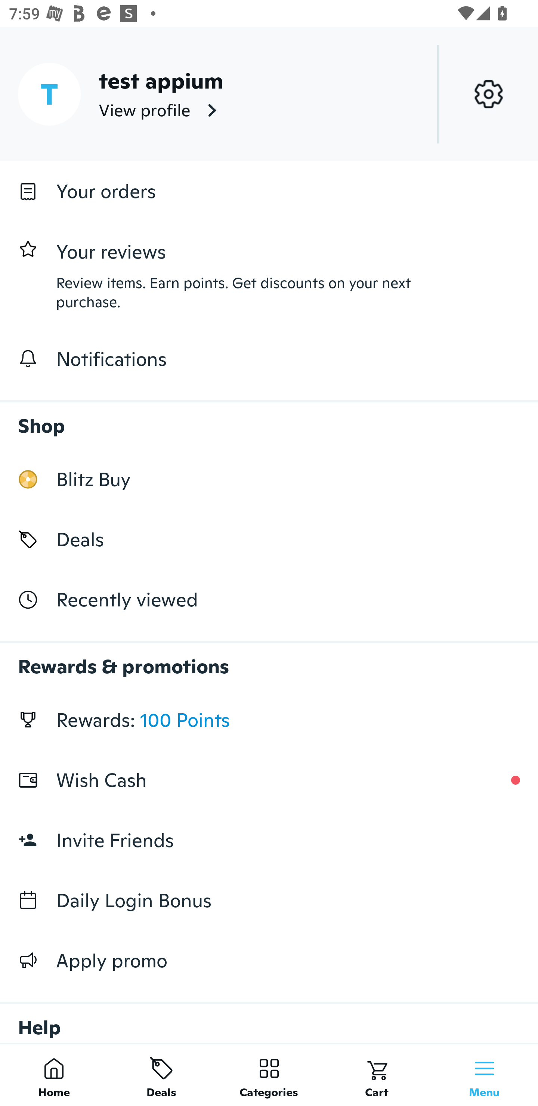  I want to click on Invite Friends, so click(269, 840).